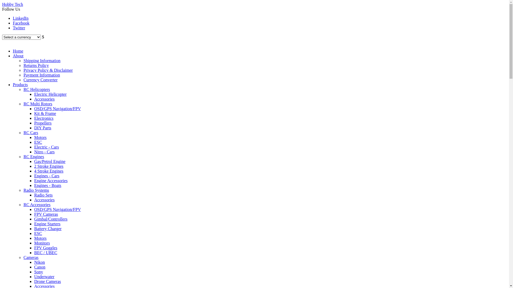 The image size is (513, 288). I want to click on ESC, so click(38, 234).